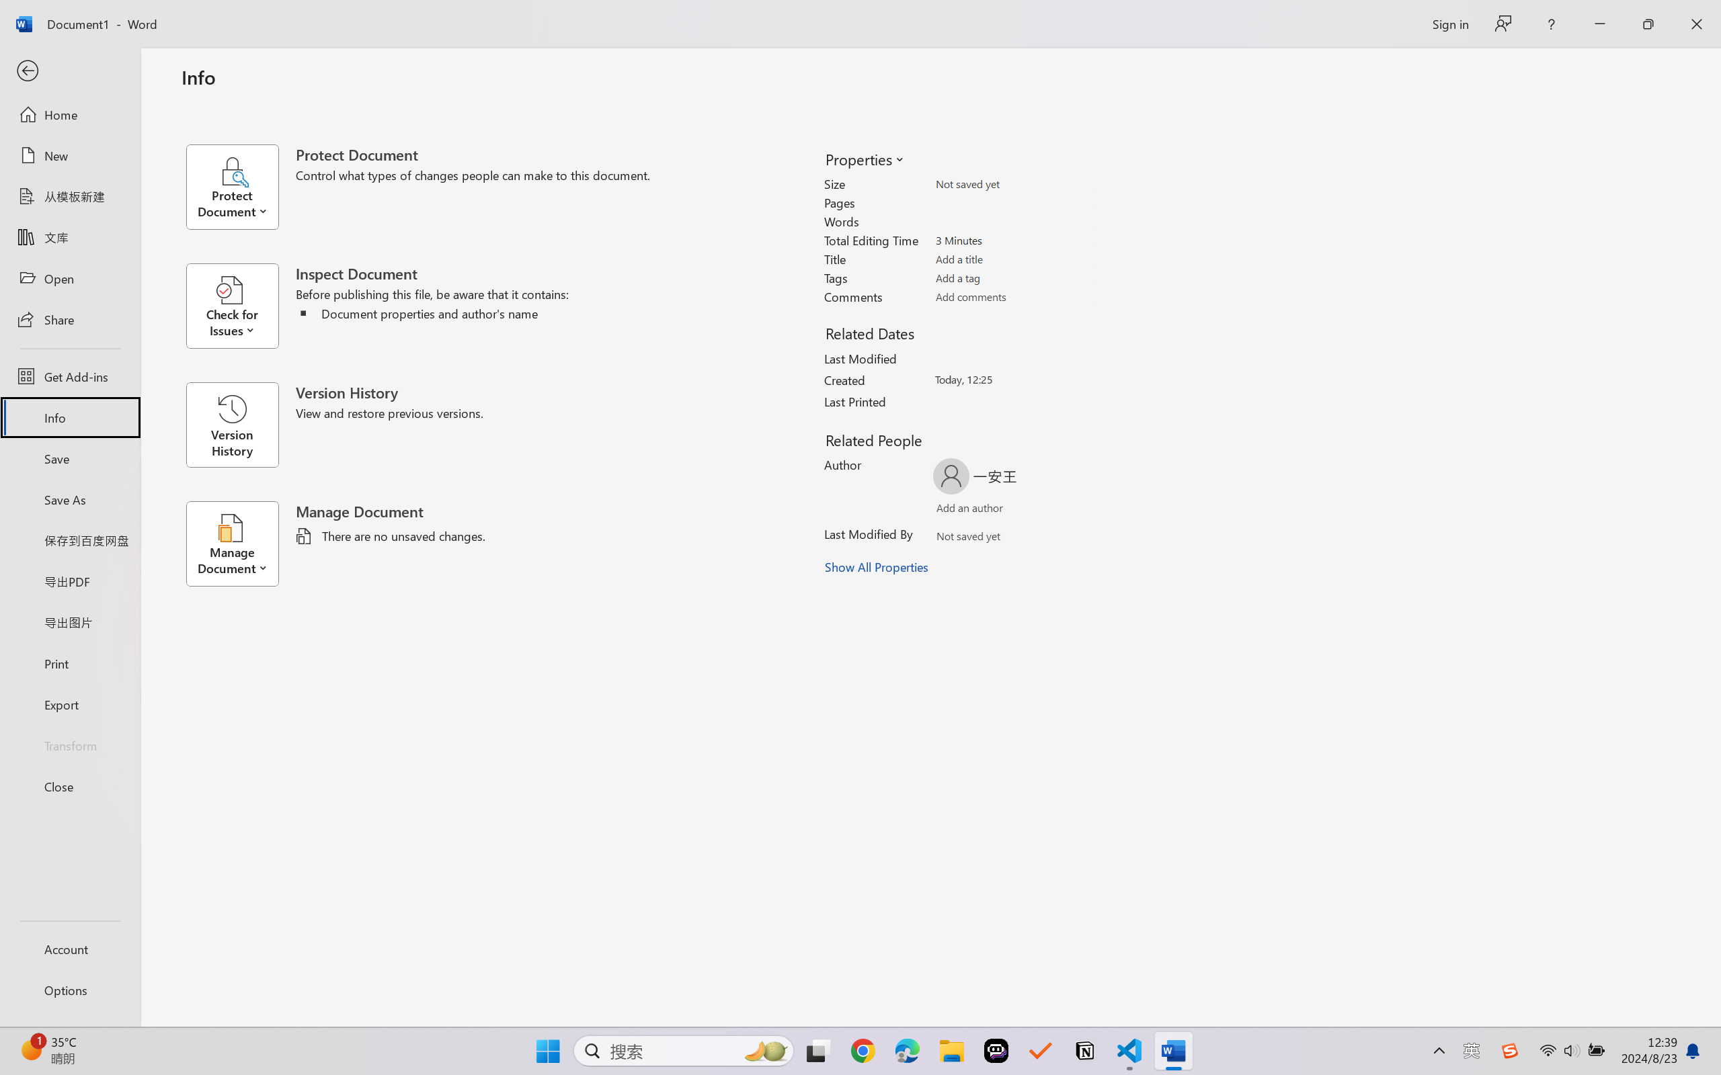 This screenshot has width=1721, height=1075. What do you see at coordinates (842, 15) in the screenshot?
I see `Privacy Checkup` at bounding box center [842, 15].